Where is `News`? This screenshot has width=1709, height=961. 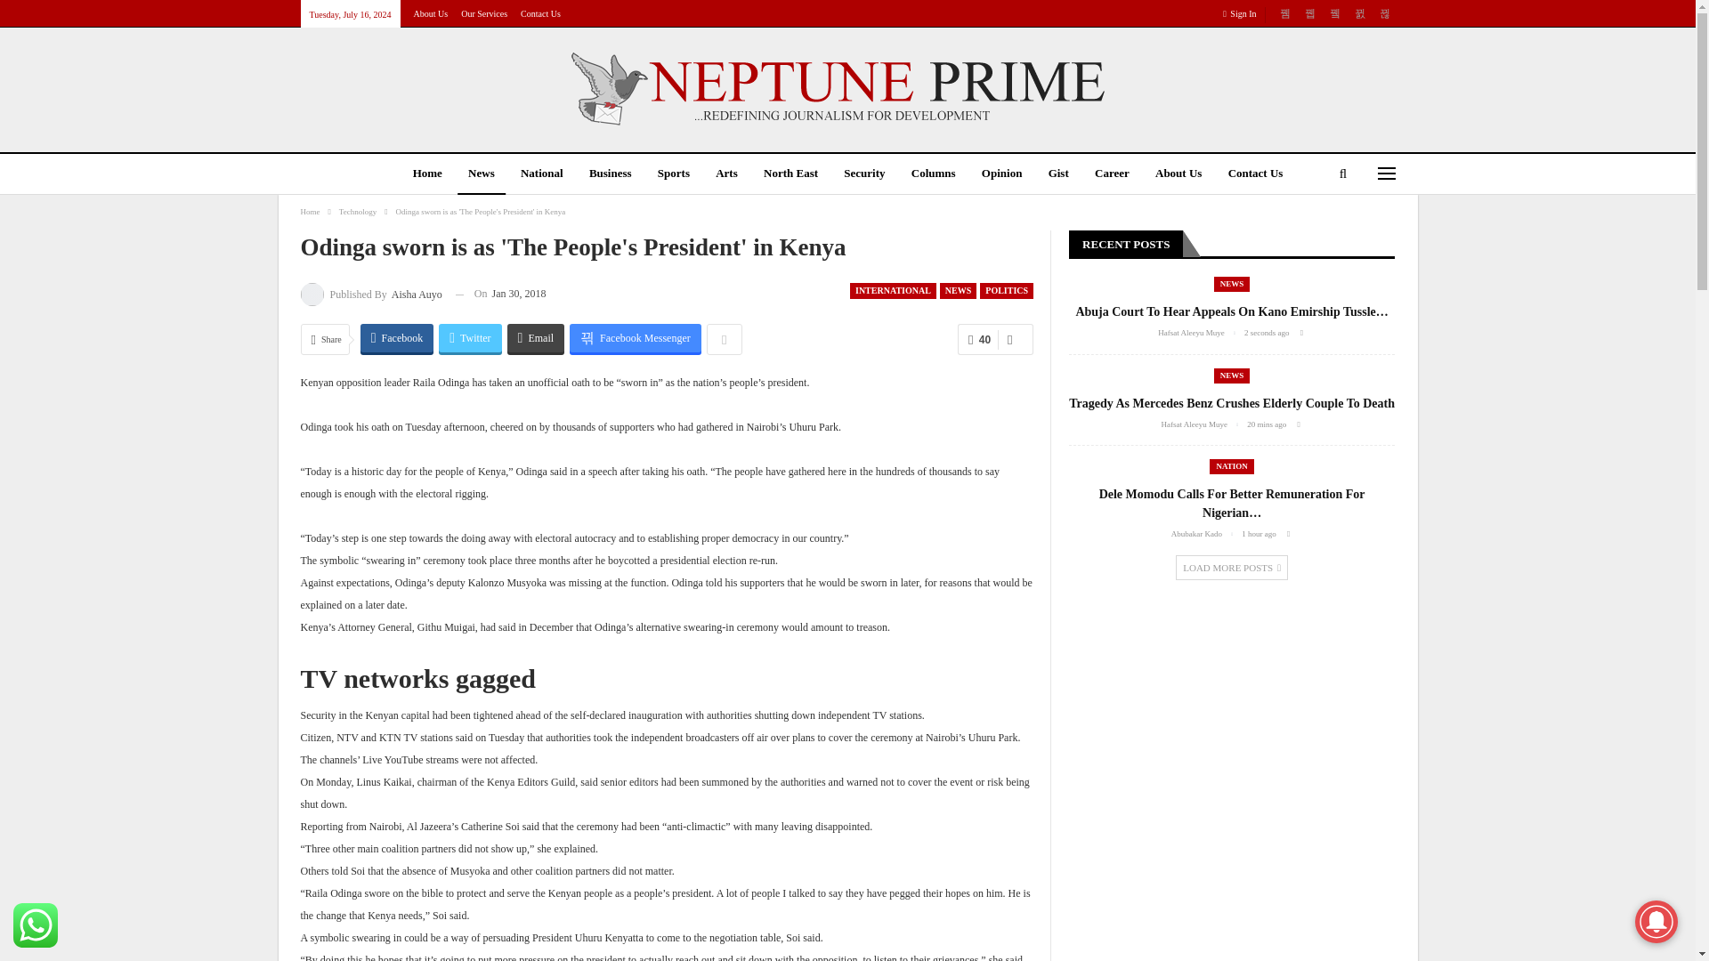
News is located at coordinates (482, 174).